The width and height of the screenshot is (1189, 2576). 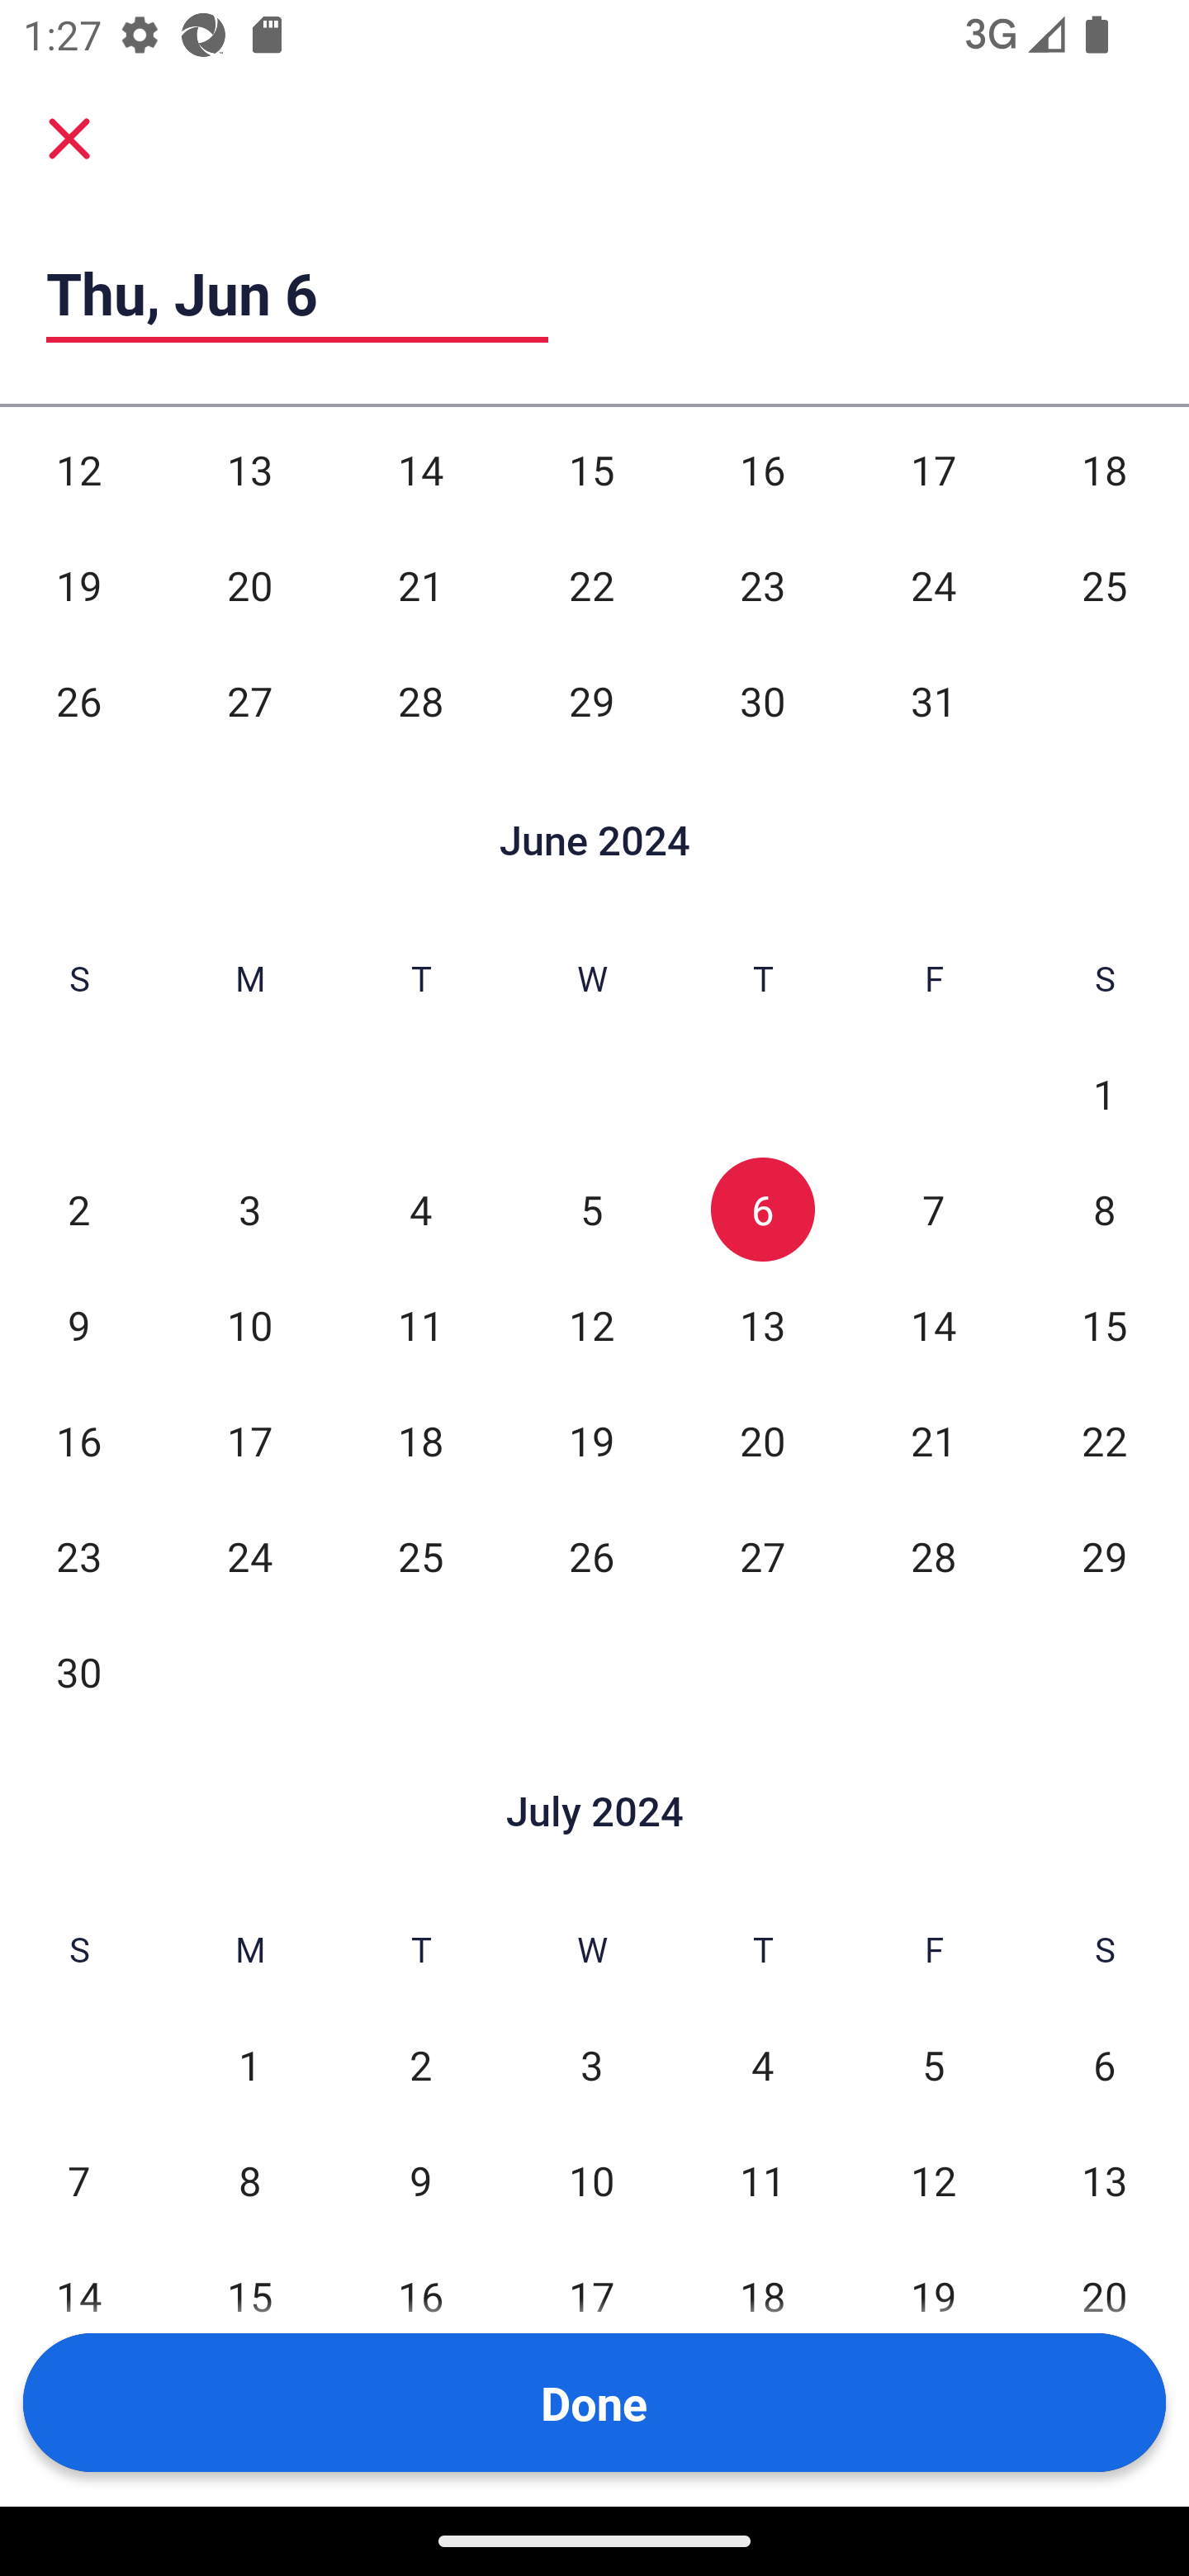 I want to click on 2 Tue, Jul 2, Not Selected, so click(x=421, y=2064).